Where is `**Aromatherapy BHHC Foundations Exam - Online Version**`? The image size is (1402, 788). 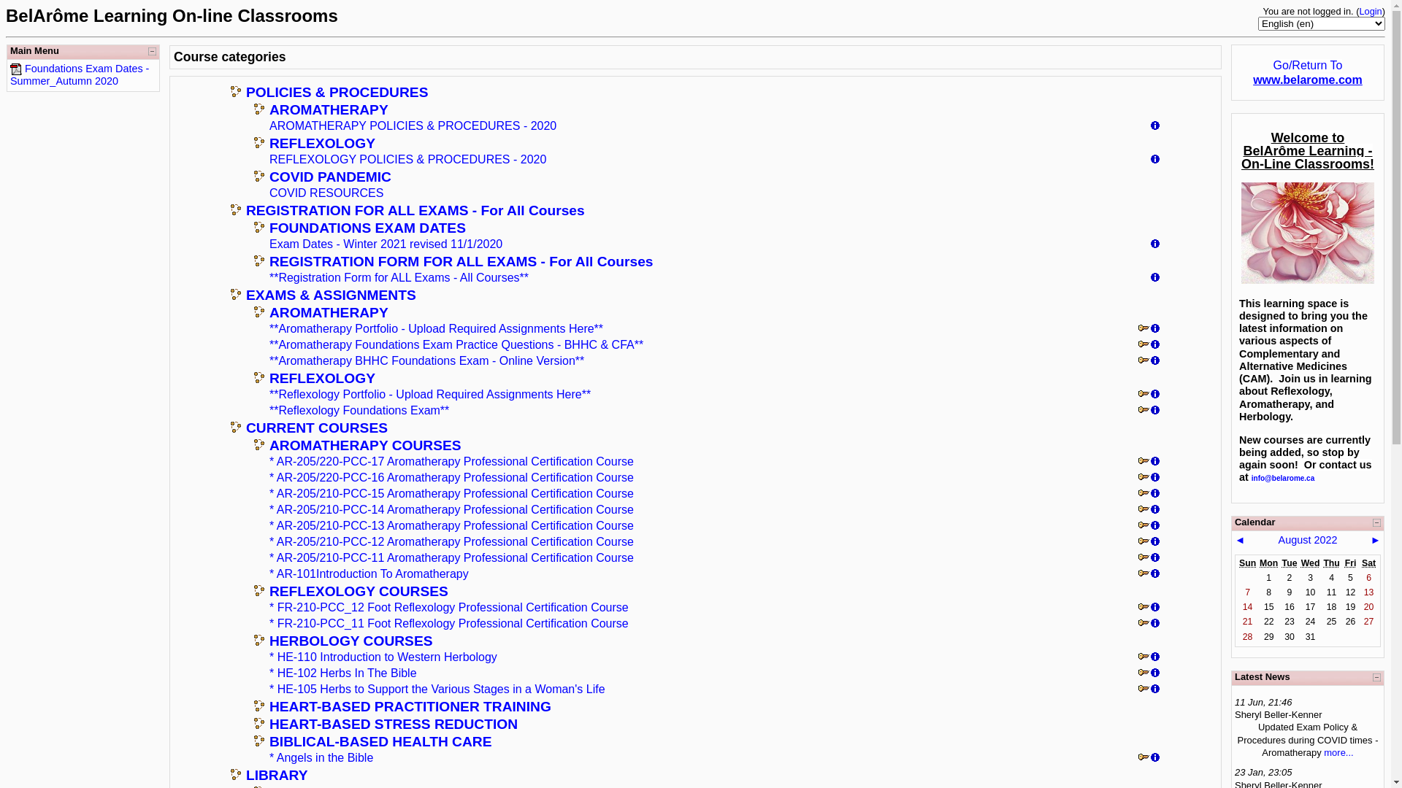 **Aromatherapy BHHC Foundations Exam - Online Version** is located at coordinates (426, 360).